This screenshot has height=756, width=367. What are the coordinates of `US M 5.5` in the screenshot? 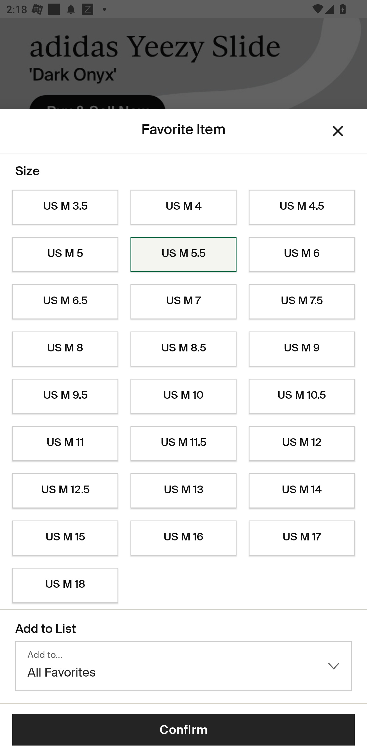 It's located at (183, 254).